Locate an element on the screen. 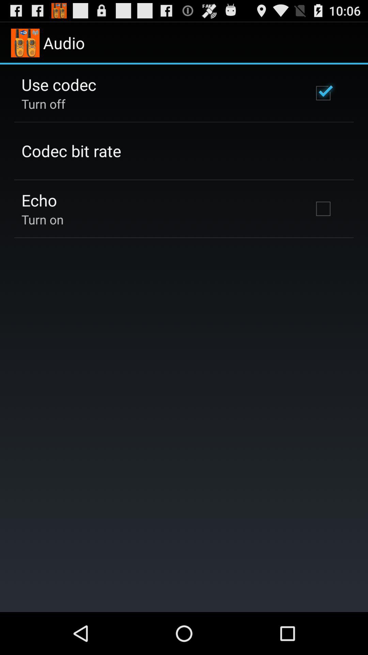 This screenshot has height=655, width=368. click app above the codec bit rate is located at coordinates (44, 104).